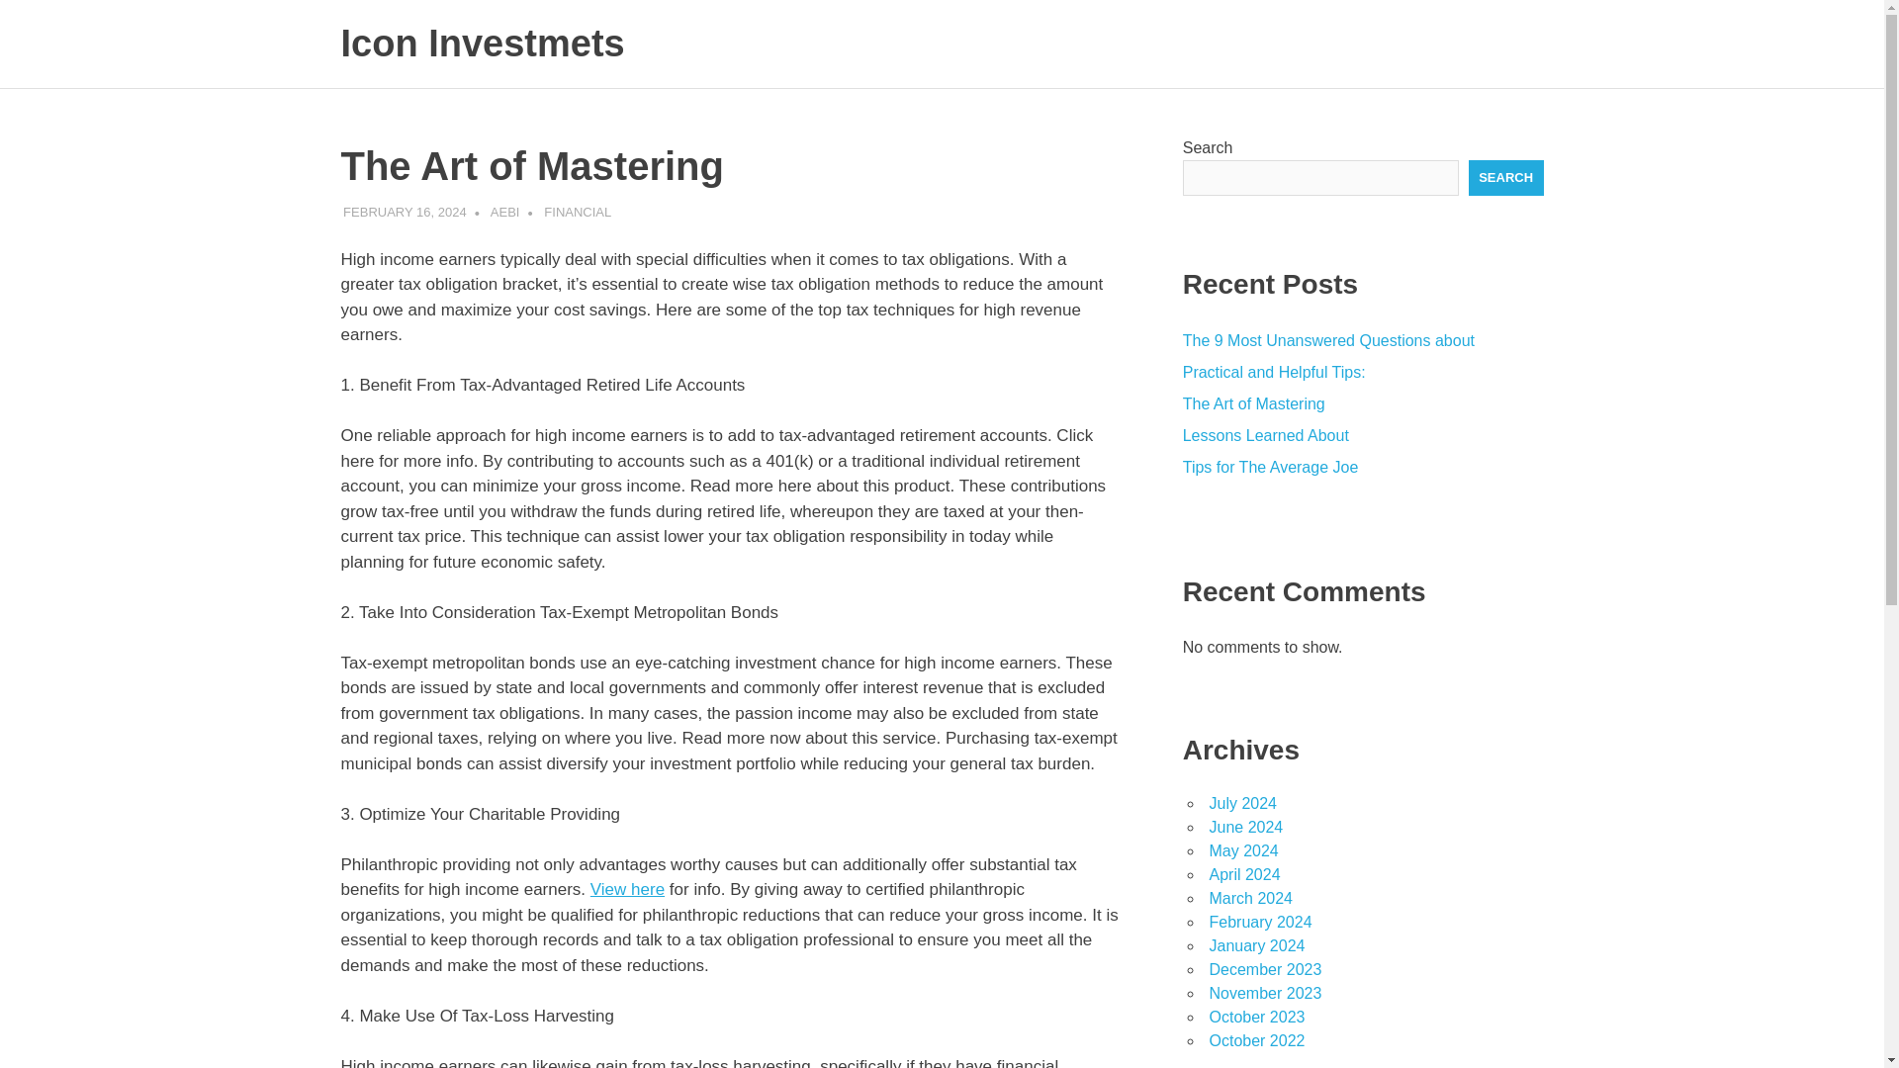 This screenshot has width=1899, height=1068. I want to click on October 2022, so click(1256, 1040).